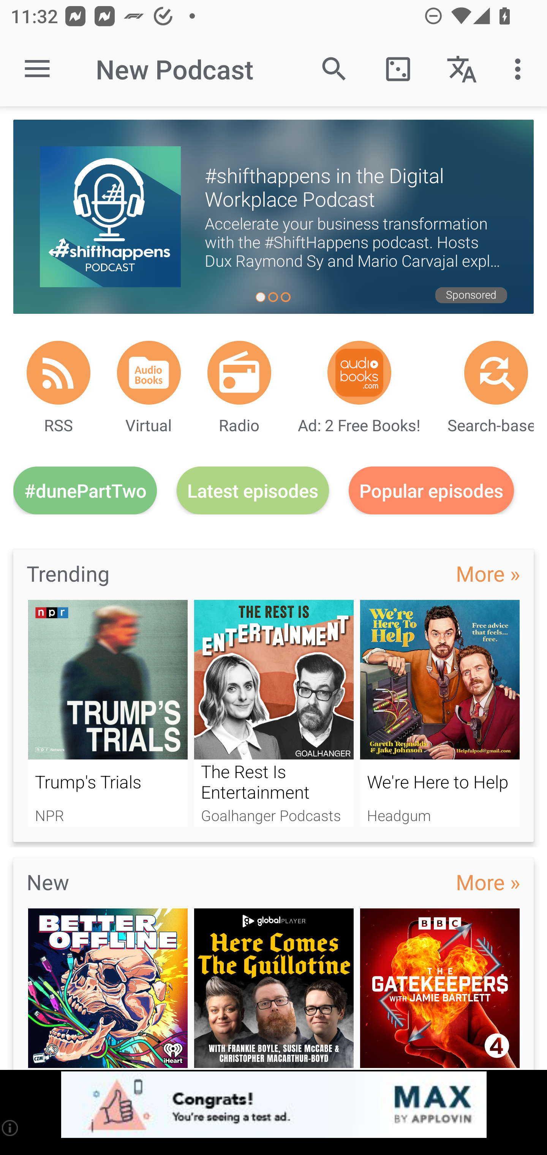 Image resolution: width=547 pixels, height=1155 pixels. Describe the element at coordinates (274, 989) in the screenshot. I see `Here Comes The Guillotine` at that location.